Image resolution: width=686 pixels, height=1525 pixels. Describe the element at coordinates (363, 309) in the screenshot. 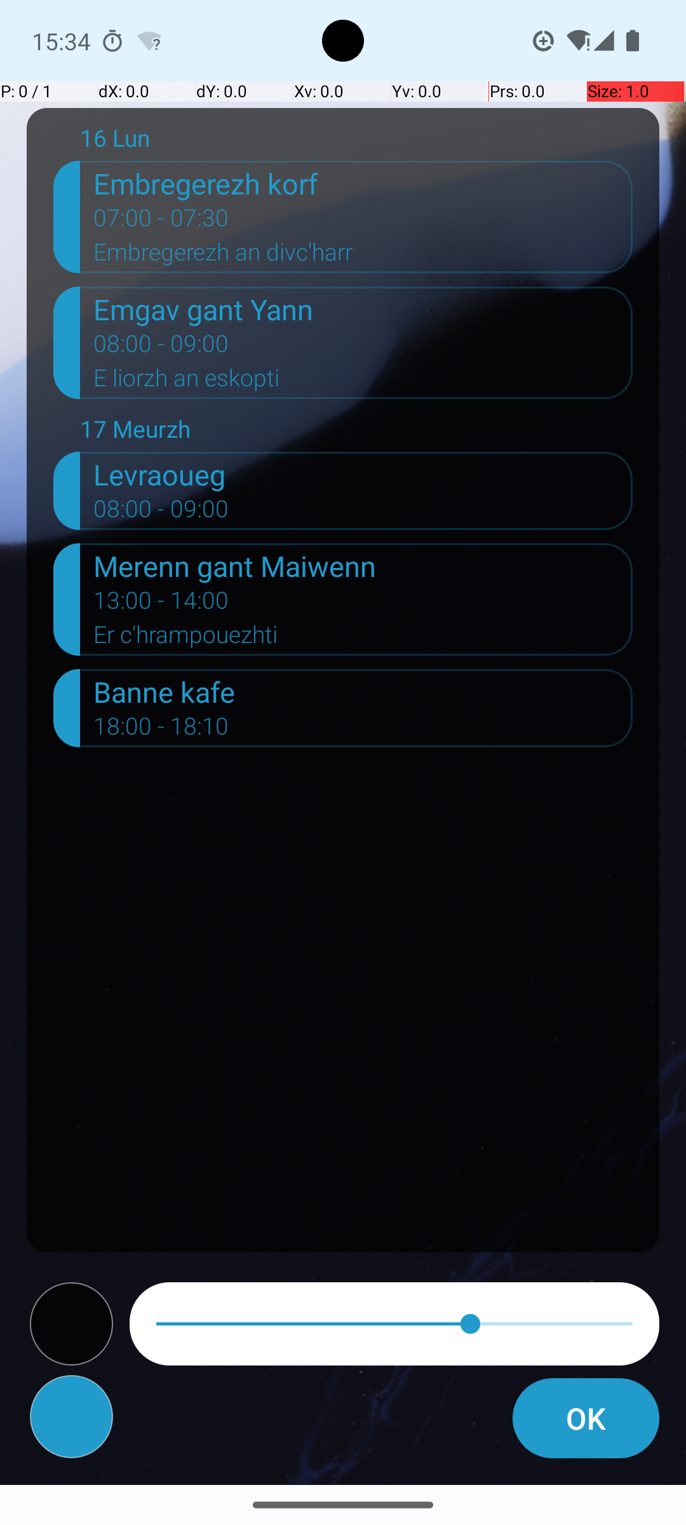

I see `Emgav gant Yann` at that location.